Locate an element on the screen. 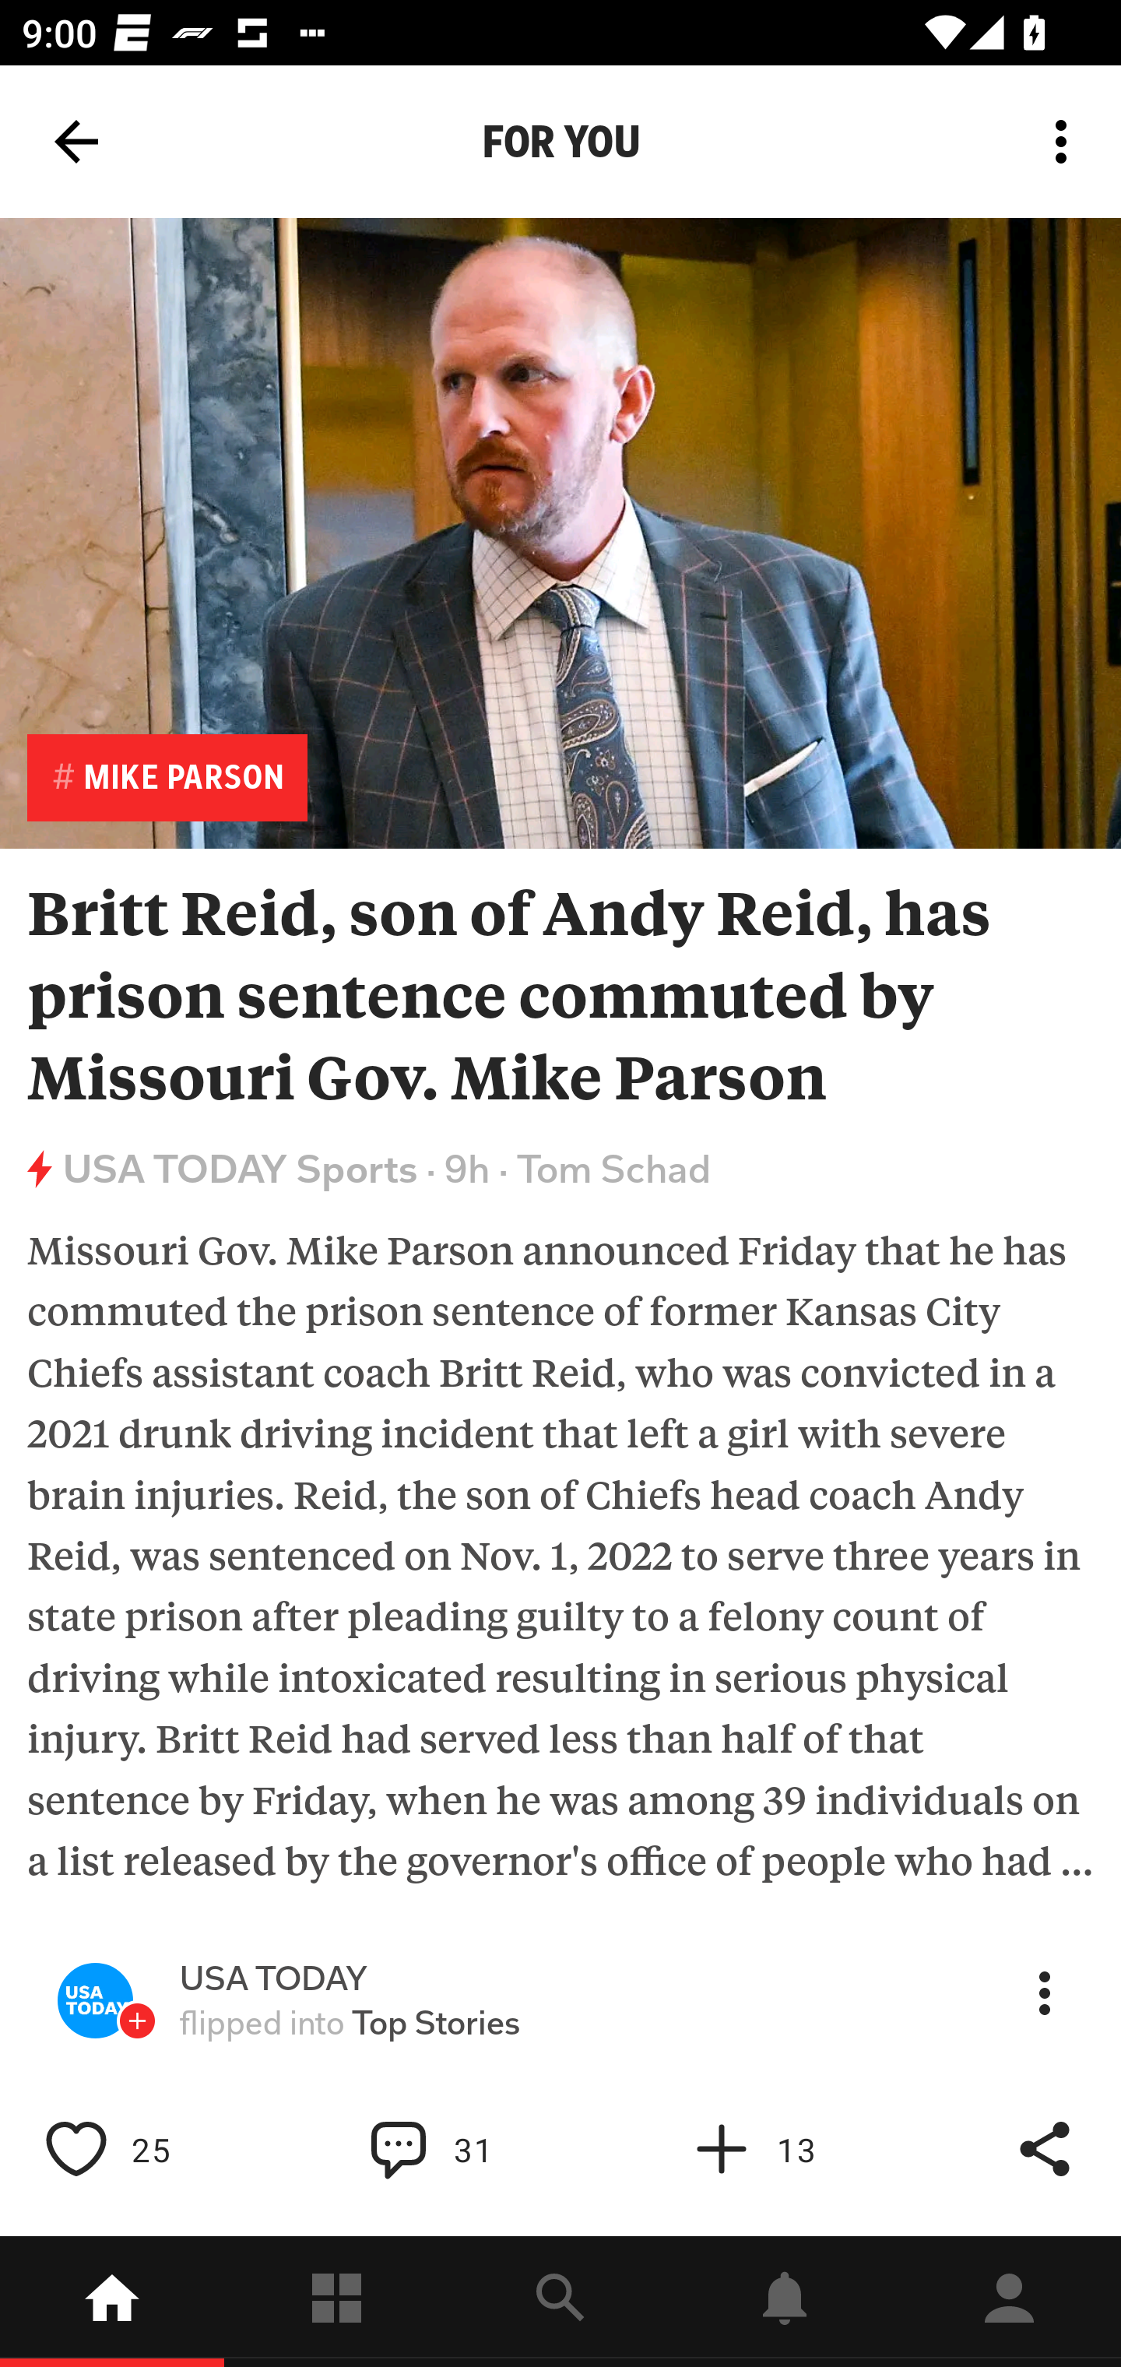  Following is located at coordinates (336, 2302).